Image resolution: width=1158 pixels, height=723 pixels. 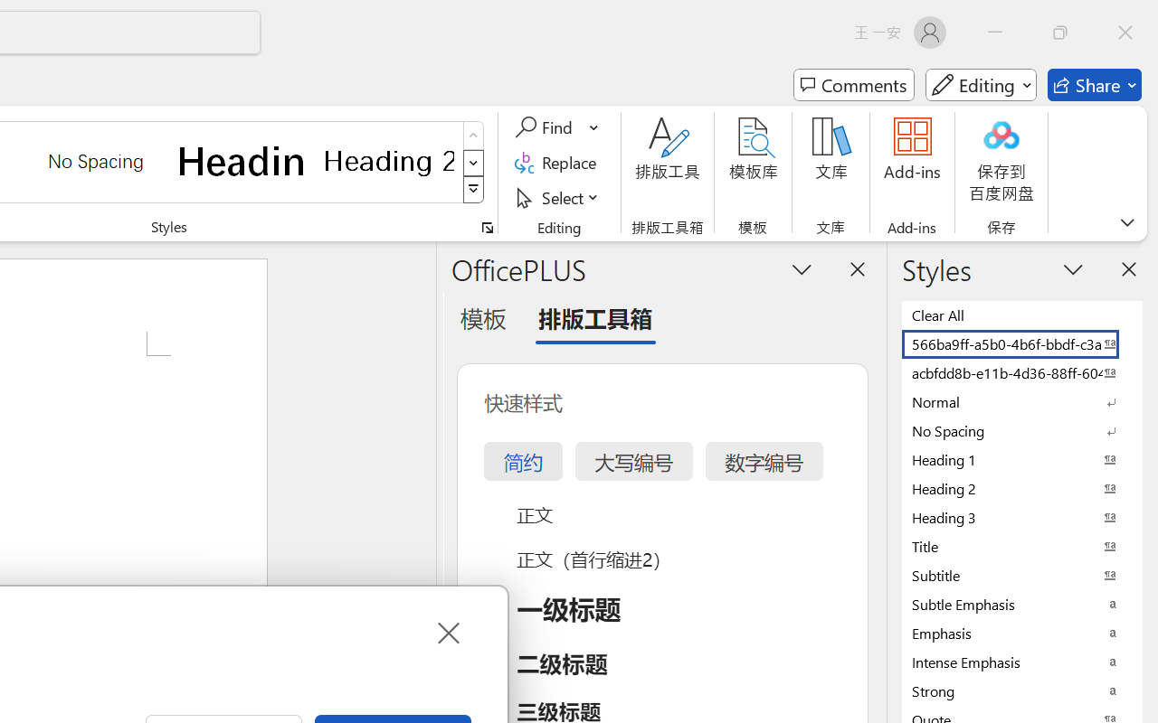 I want to click on Subtitle, so click(x=1022, y=575).